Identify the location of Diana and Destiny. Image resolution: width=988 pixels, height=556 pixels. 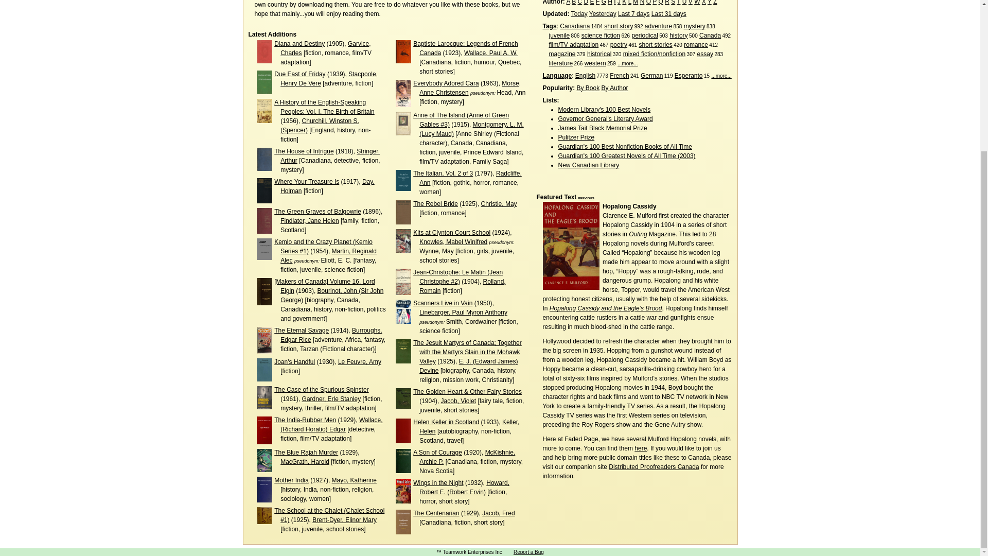
(299, 43).